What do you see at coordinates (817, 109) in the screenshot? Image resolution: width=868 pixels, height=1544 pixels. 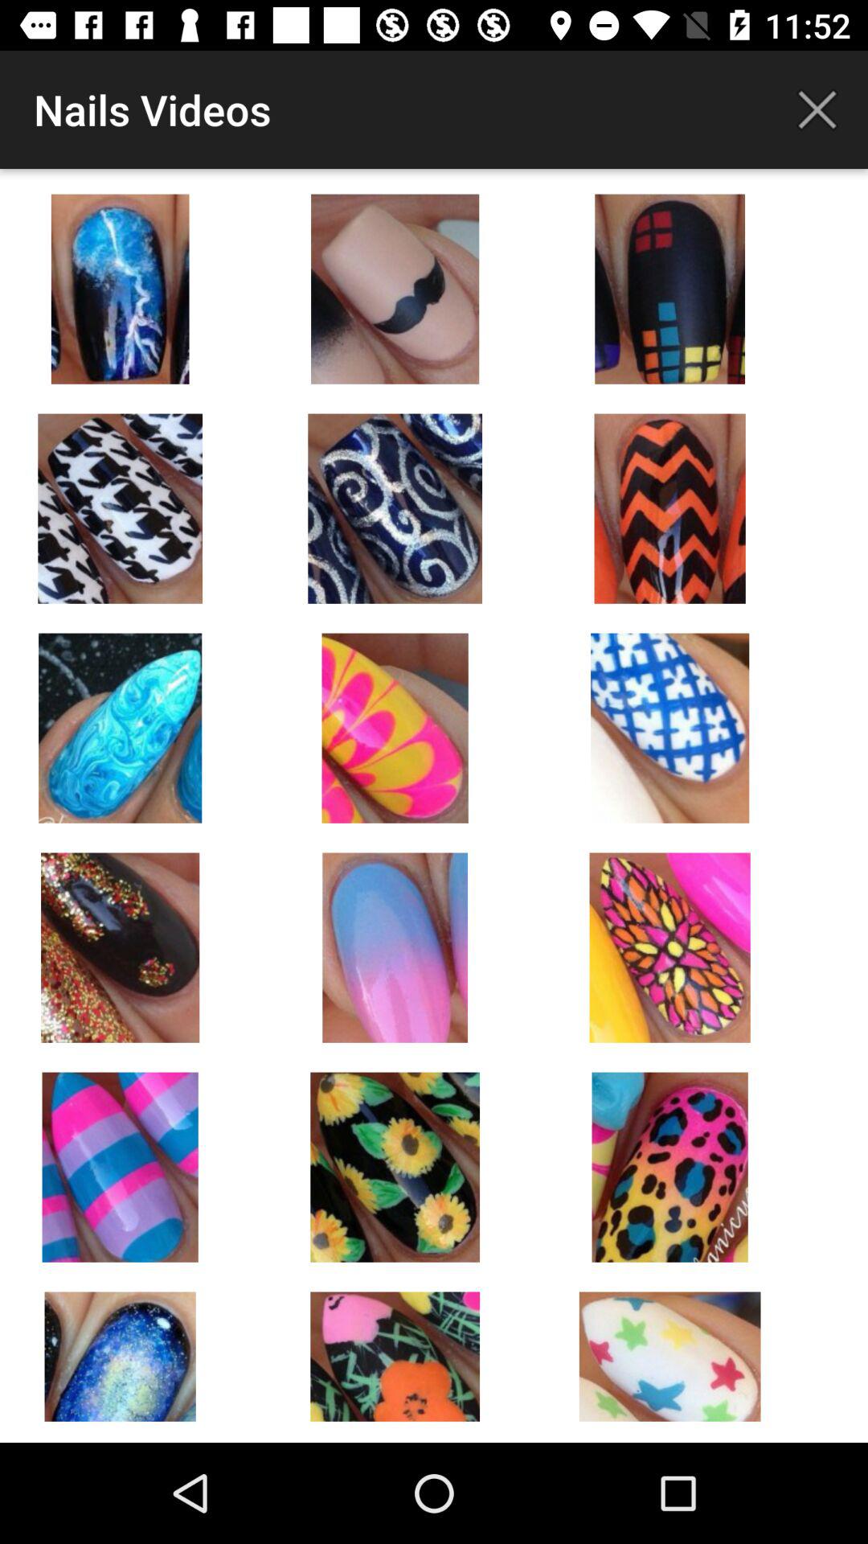 I see `close search query` at bounding box center [817, 109].